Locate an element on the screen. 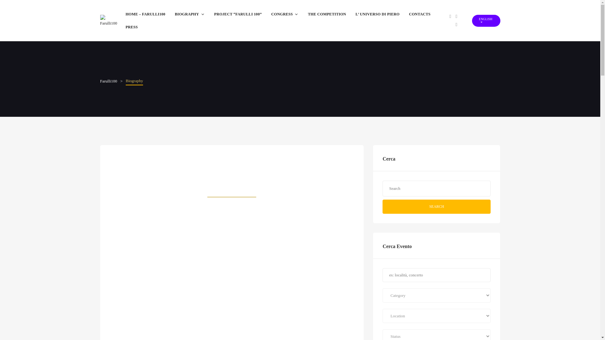 The image size is (605, 340). THE COMPETITION is located at coordinates (327, 14).